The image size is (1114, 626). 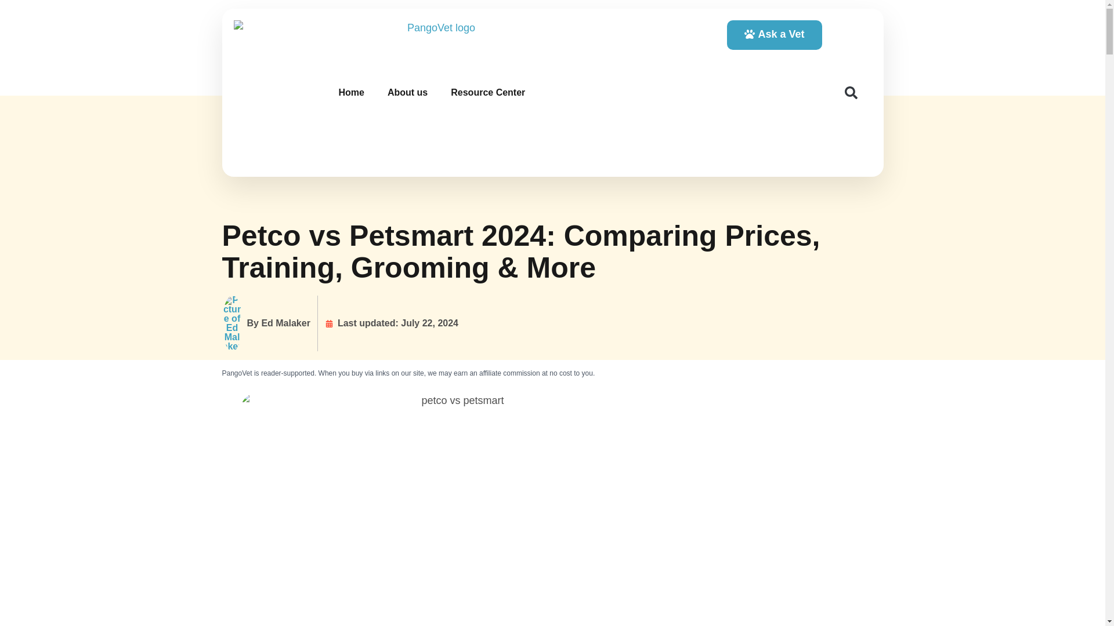 I want to click on Ask a Vet, so click(x=774, y=35).